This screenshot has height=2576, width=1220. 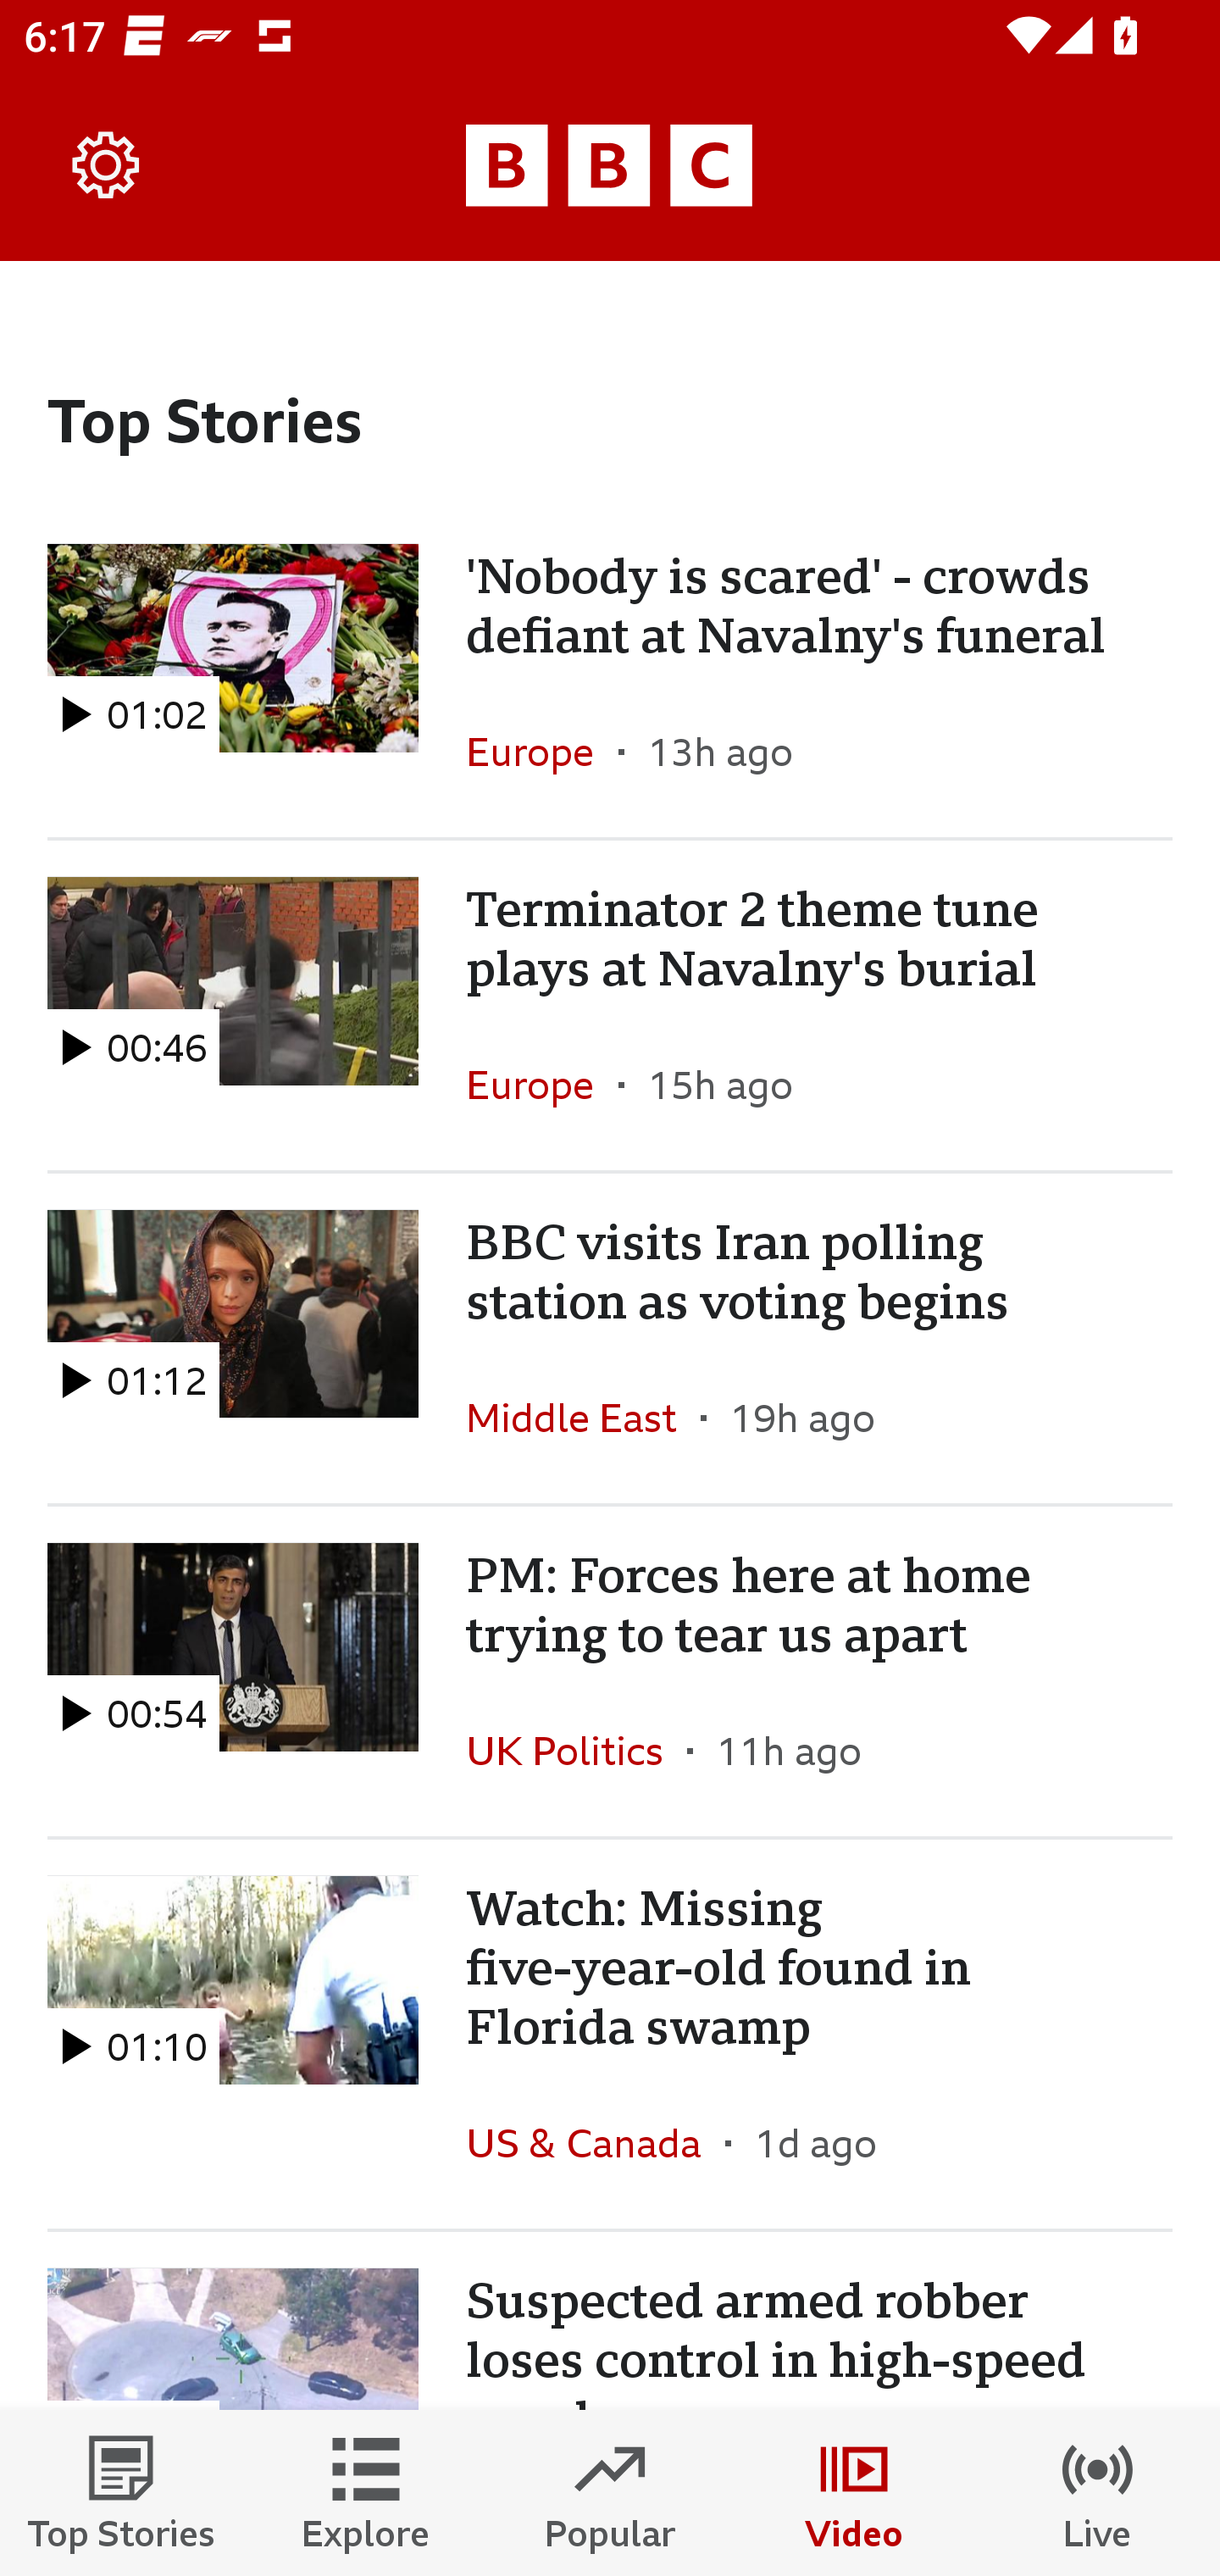 What do you see at coordinates (595, 2142) in the screenshot?
I see `US & Canada In the section US & Canada` at bounding box center [595, 2142].